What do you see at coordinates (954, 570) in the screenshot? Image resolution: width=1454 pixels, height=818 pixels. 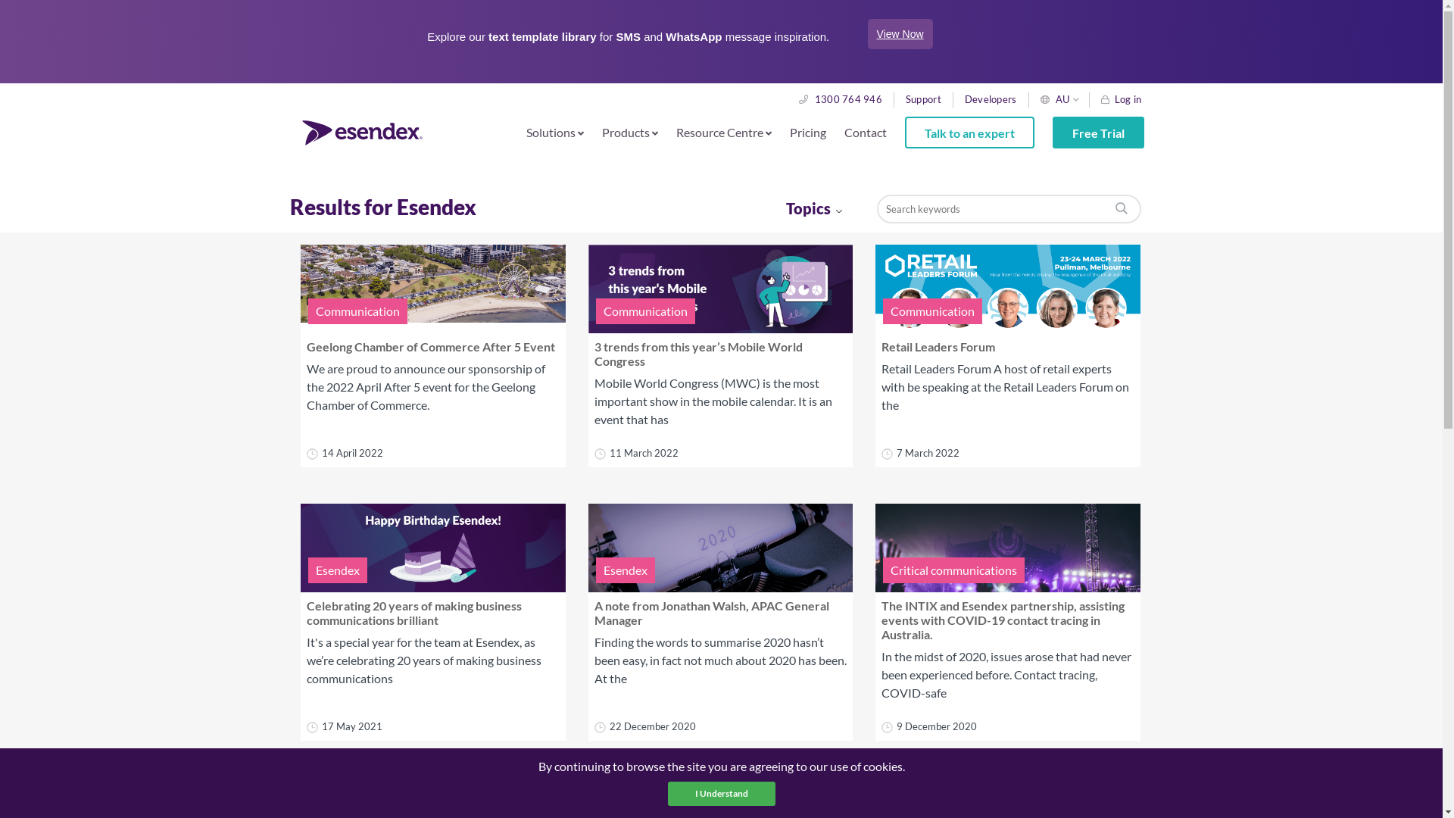 I see `Critical communications` at bounding box center [954, 570].